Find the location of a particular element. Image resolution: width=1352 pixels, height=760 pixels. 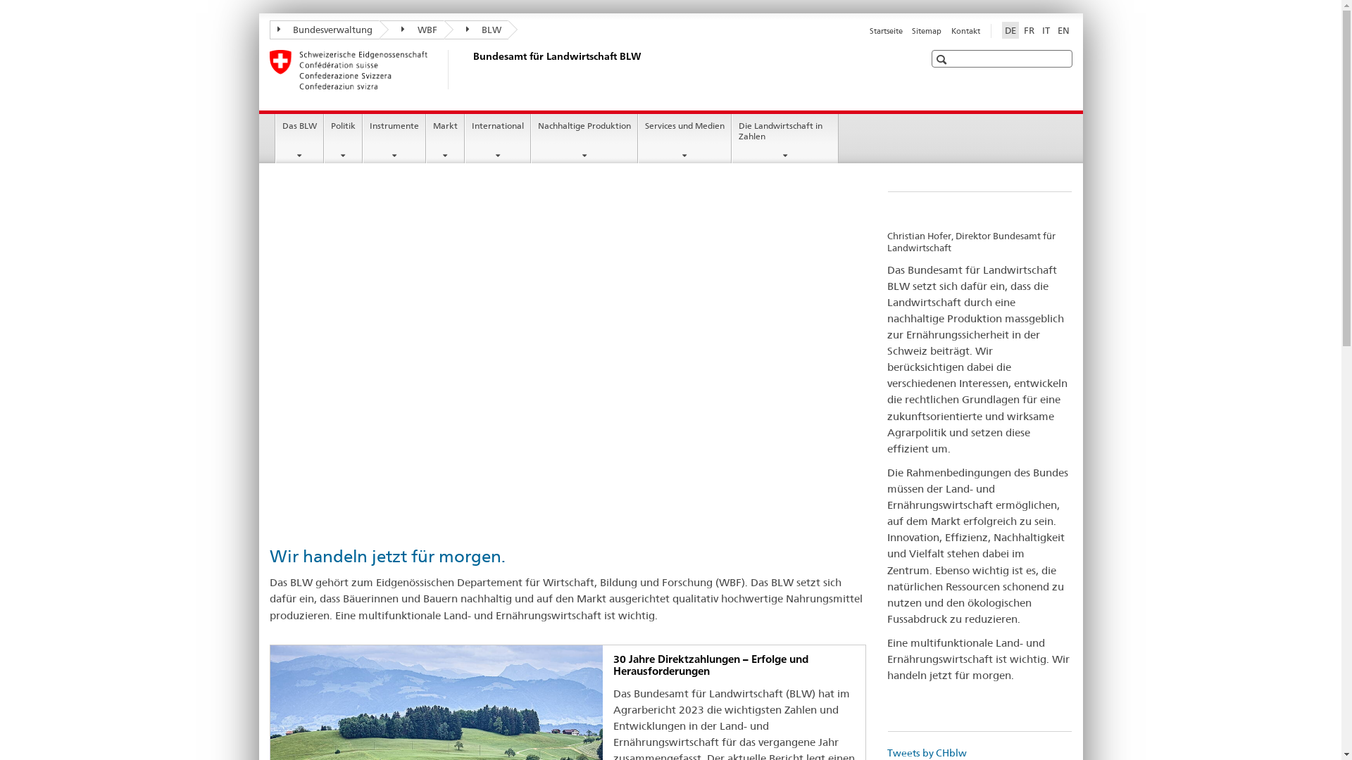

FR is located at coordinates (1029, 30).